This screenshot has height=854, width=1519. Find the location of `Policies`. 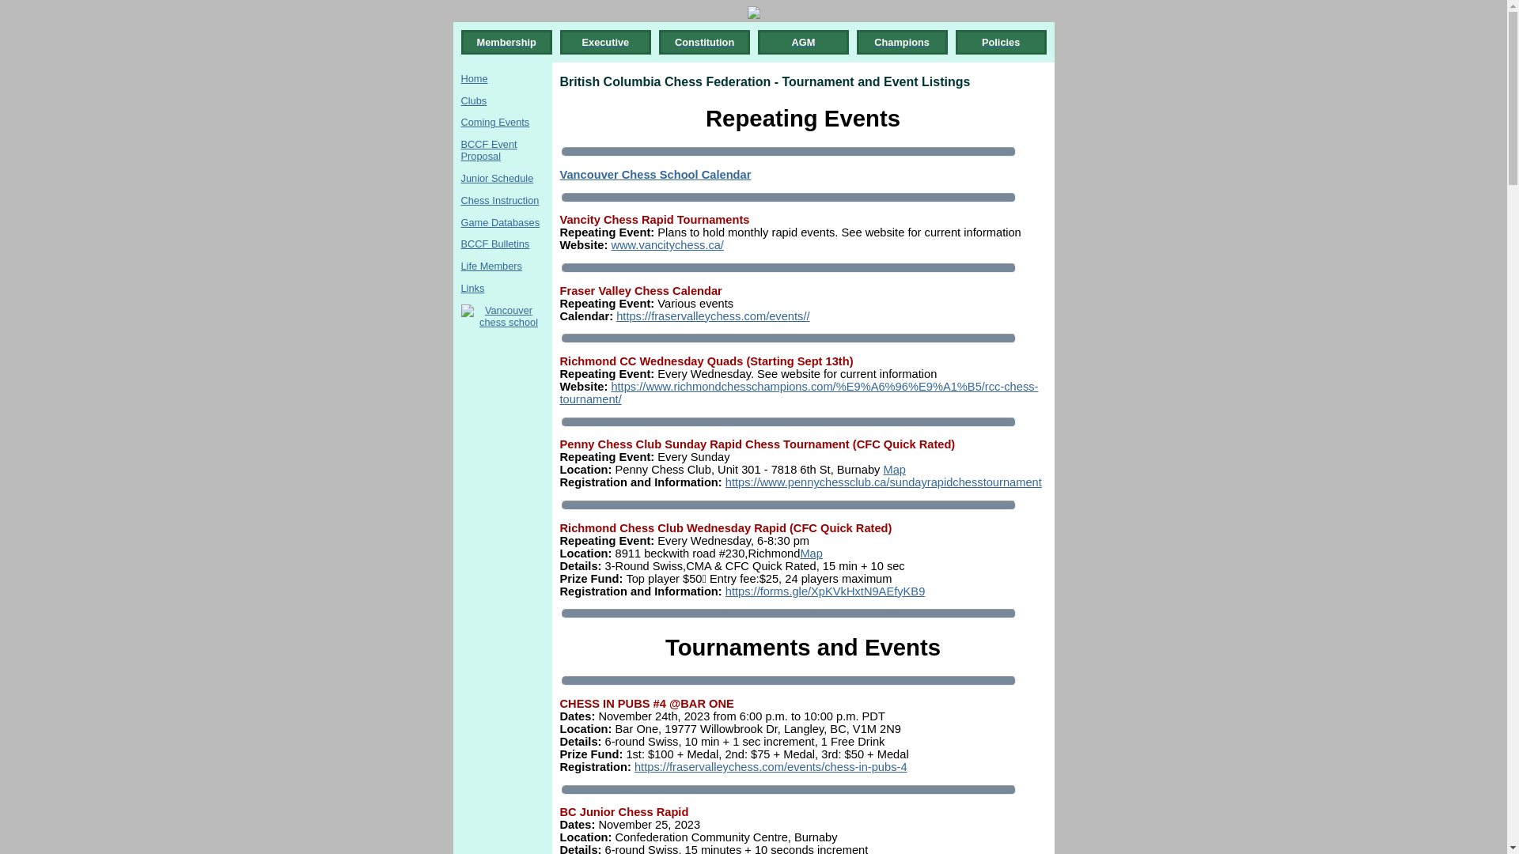

Policies is located at coordinates (1001, 43).